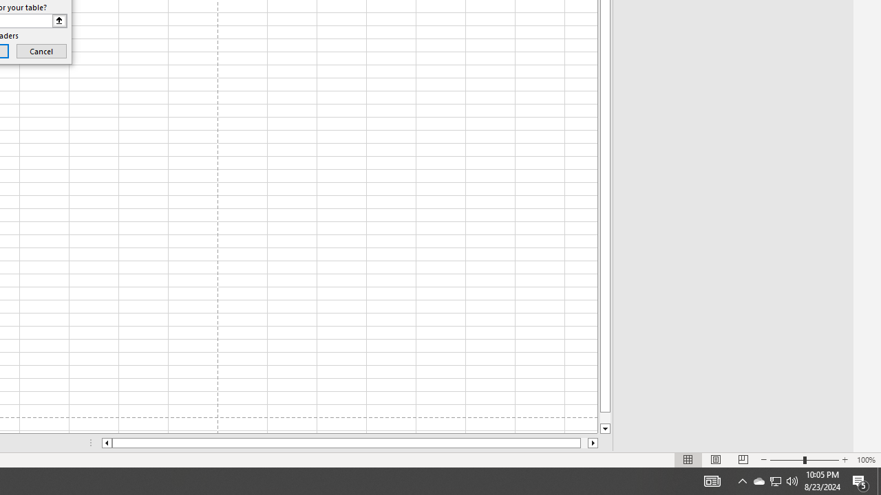 This screenshot has height=495, width=881. I want to click on Page Layout, so click(716, 459).